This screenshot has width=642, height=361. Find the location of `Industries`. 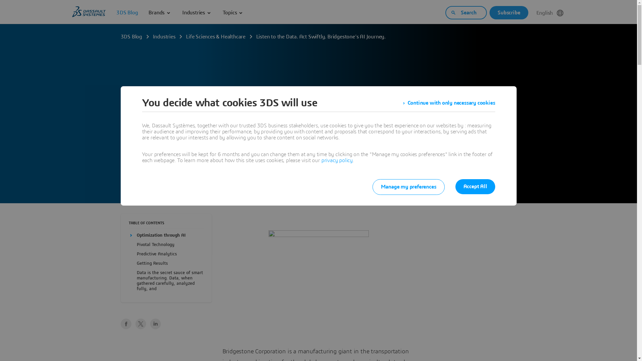

Industries is located at coordinates (164, 37).